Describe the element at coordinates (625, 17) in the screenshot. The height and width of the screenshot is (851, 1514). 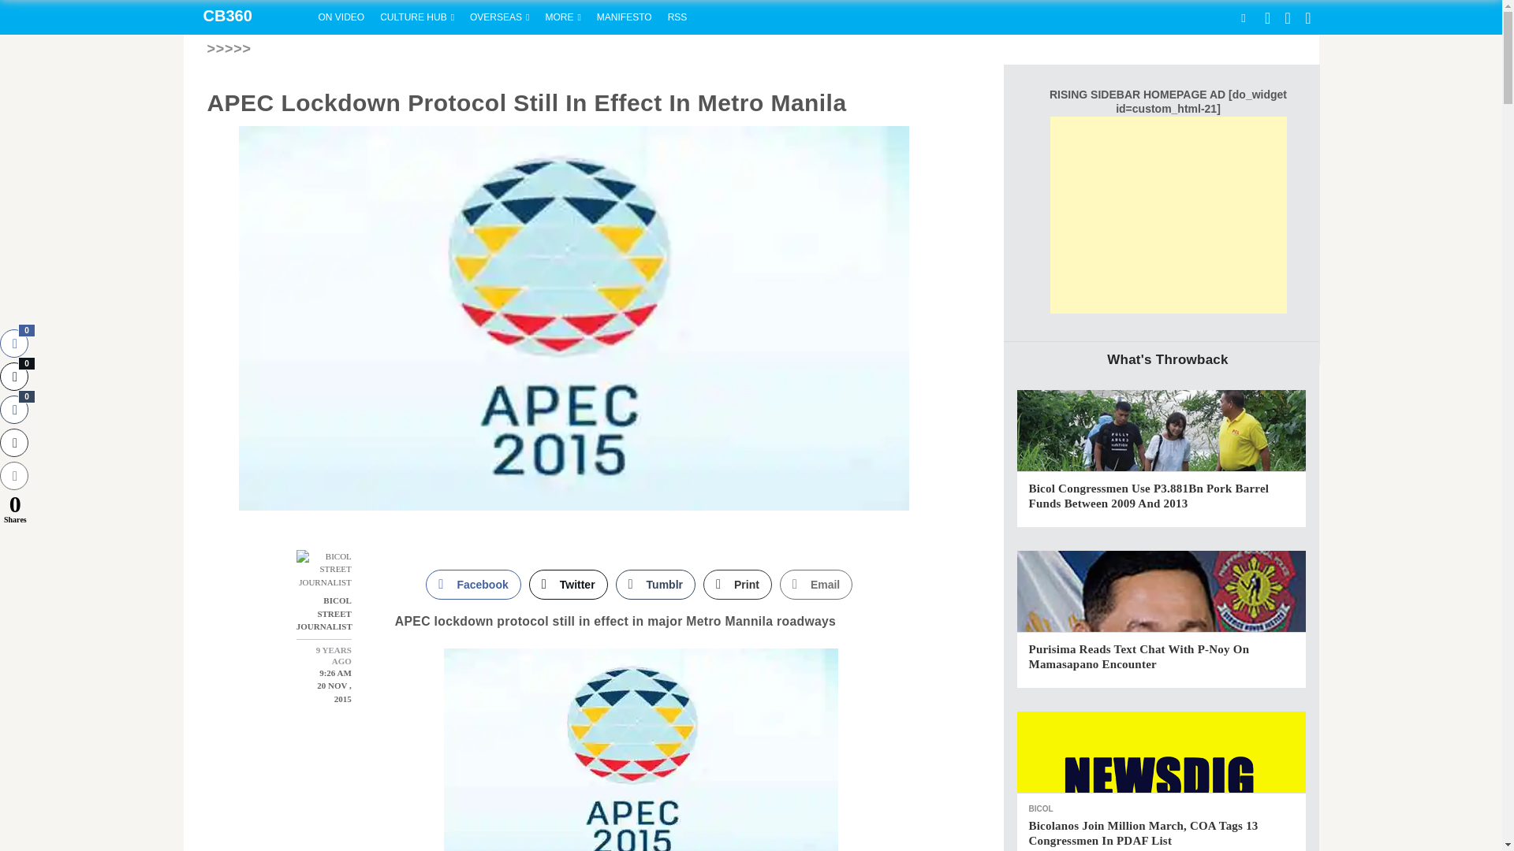
I see `About Us` at that location.